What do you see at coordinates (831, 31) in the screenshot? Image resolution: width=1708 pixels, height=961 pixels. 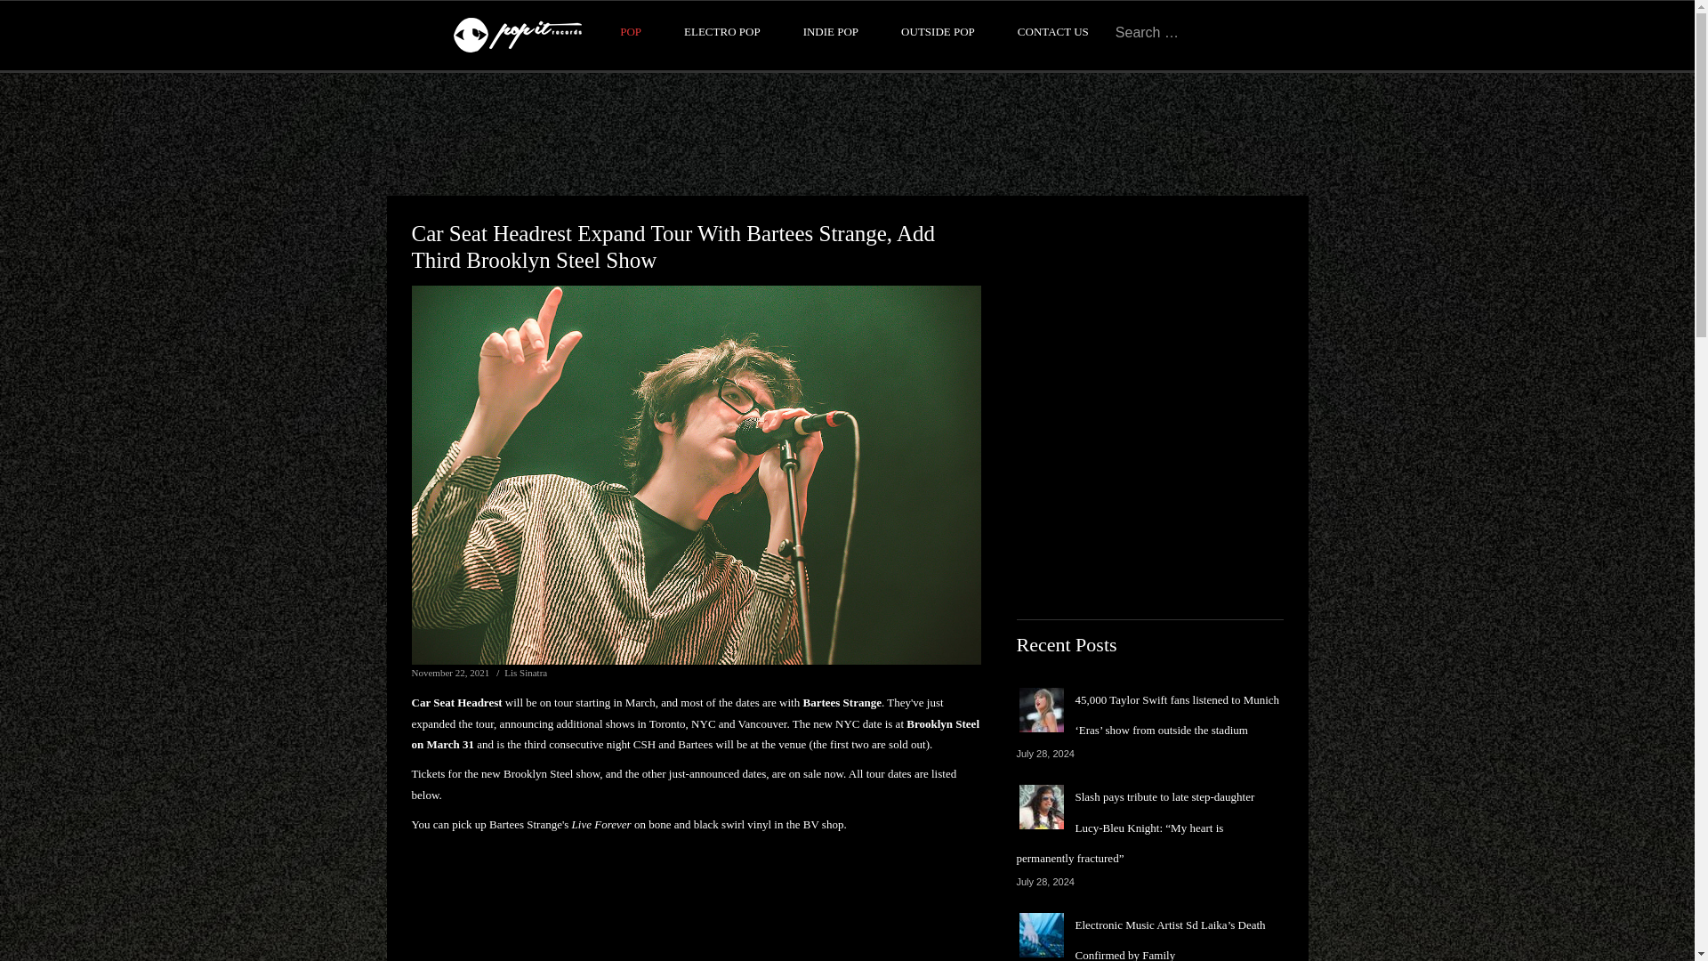 I see `INDIE POP` at bounding box center [831, 31].